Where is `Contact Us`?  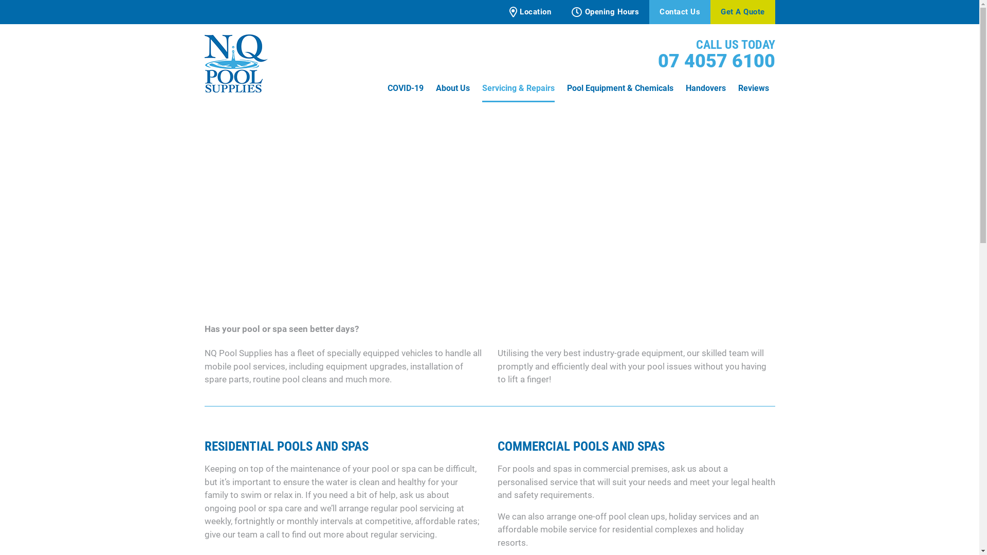 Contact Us is located at coordinates (680, 12).